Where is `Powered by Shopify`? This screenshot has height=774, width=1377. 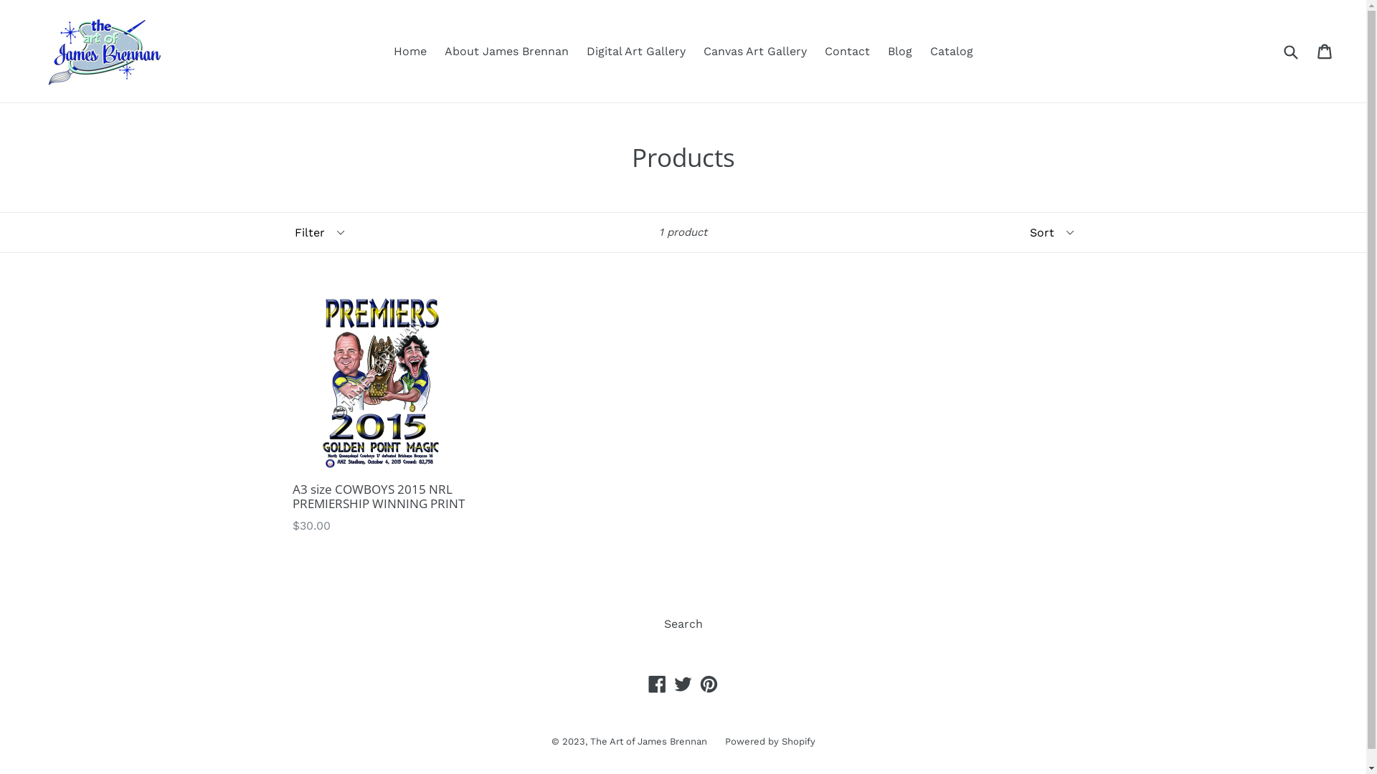 Powered by Shopify is located at coordinates (769, 741).